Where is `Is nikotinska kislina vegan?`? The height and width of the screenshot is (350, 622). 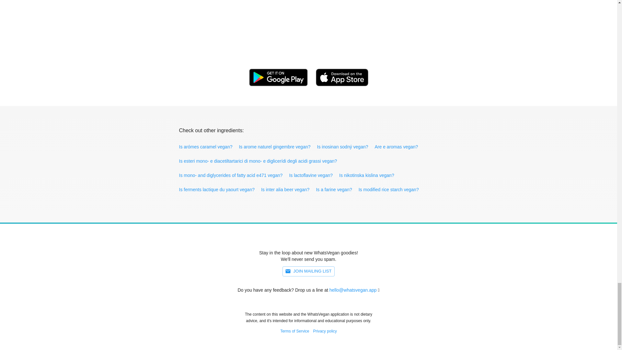
Is nikotinska kislina vegan? is located at coordinates (367, 175).